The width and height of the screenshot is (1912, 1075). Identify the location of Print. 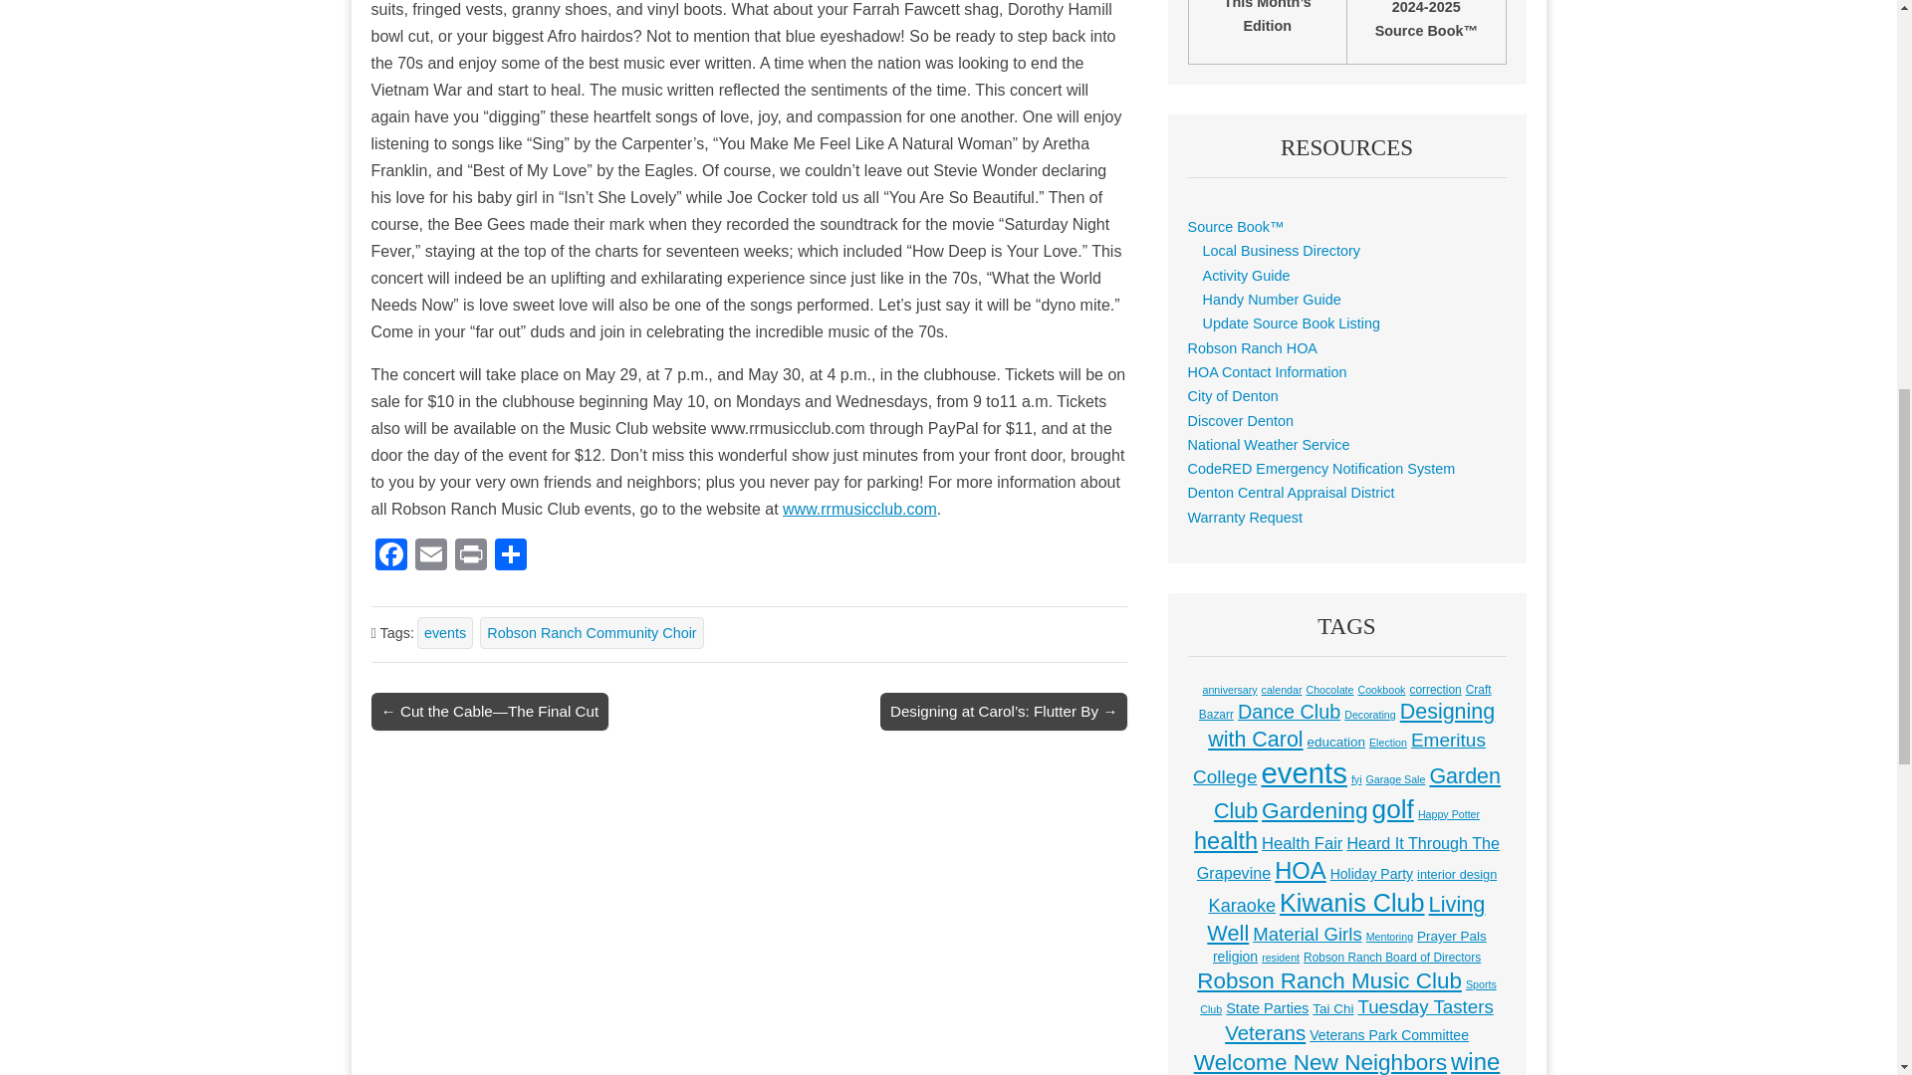
(469, 556).